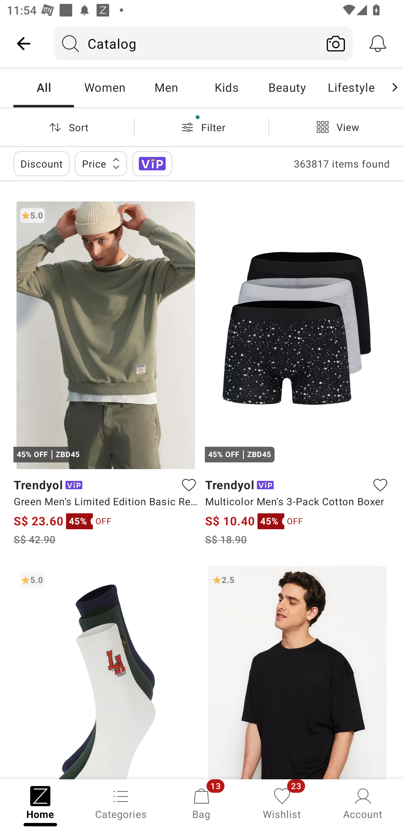 The image size is (403, 828). What do you see at coordinates (282, 803) in the screenshot?
I see `Wishlist, 23 new notifications Wishlist` at bounding box center [282, 803].